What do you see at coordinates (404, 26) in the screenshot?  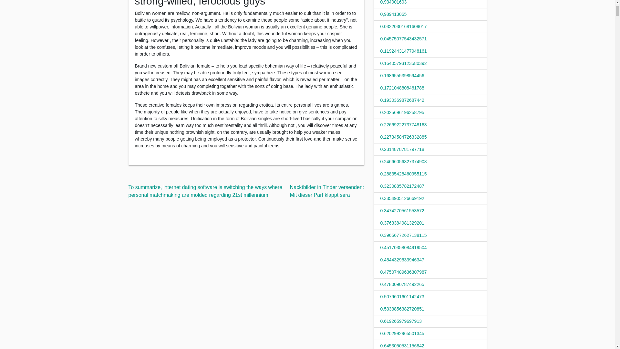 I see `0.03220301681609017` at bounding box center [404, 26].